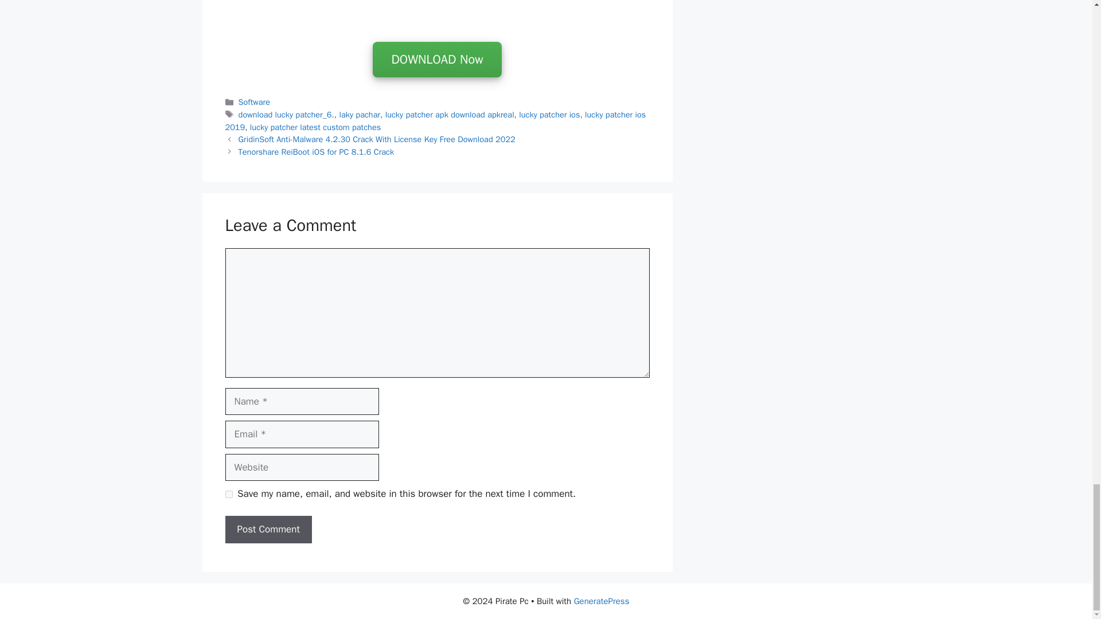 The height and width of the screenshot is (619, 1101). I want to click on DOWNLOAD Now, so click(437, 60).